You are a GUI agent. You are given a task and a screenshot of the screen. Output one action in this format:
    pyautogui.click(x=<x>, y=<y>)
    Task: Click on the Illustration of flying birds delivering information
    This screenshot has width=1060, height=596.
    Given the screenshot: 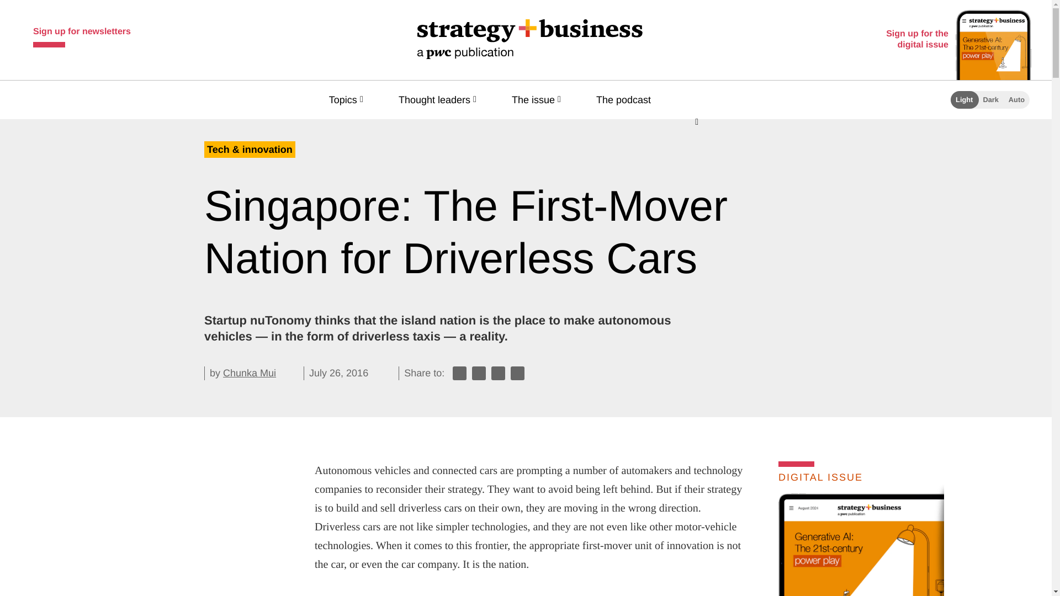 What is the action you would take?
    pyautogui.click(x=777, y=594)
    